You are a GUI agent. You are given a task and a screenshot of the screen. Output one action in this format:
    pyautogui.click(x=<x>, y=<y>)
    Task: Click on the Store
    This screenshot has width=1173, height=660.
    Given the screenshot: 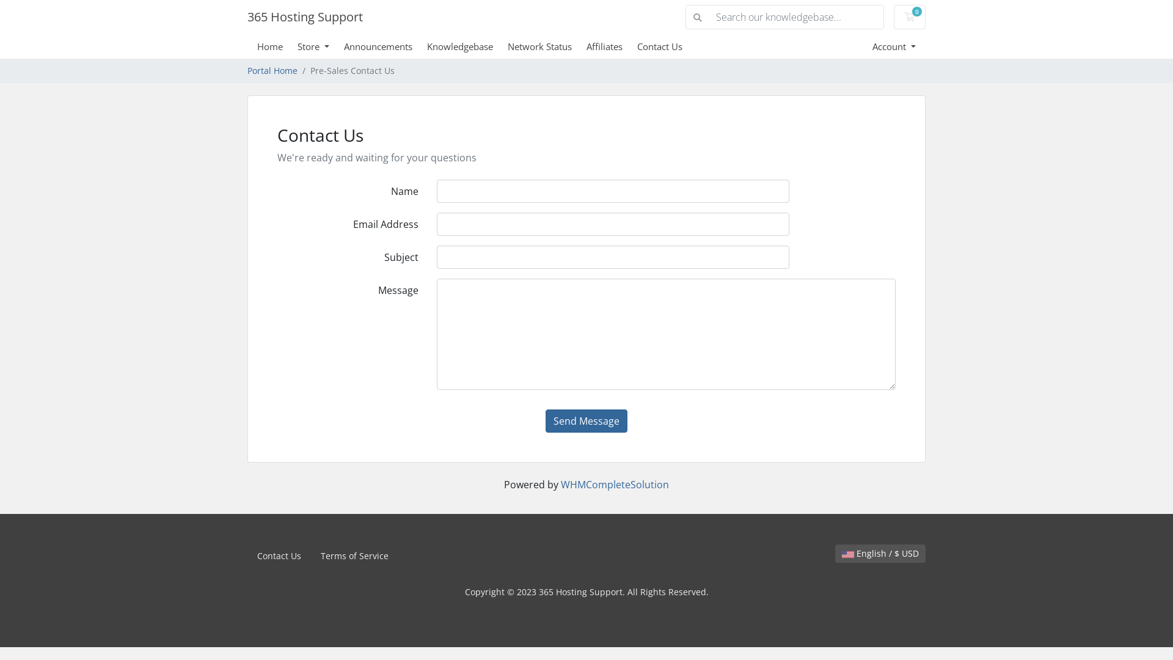 What is the action you would take?
    pyautogui.click(x=321, y=46)
    